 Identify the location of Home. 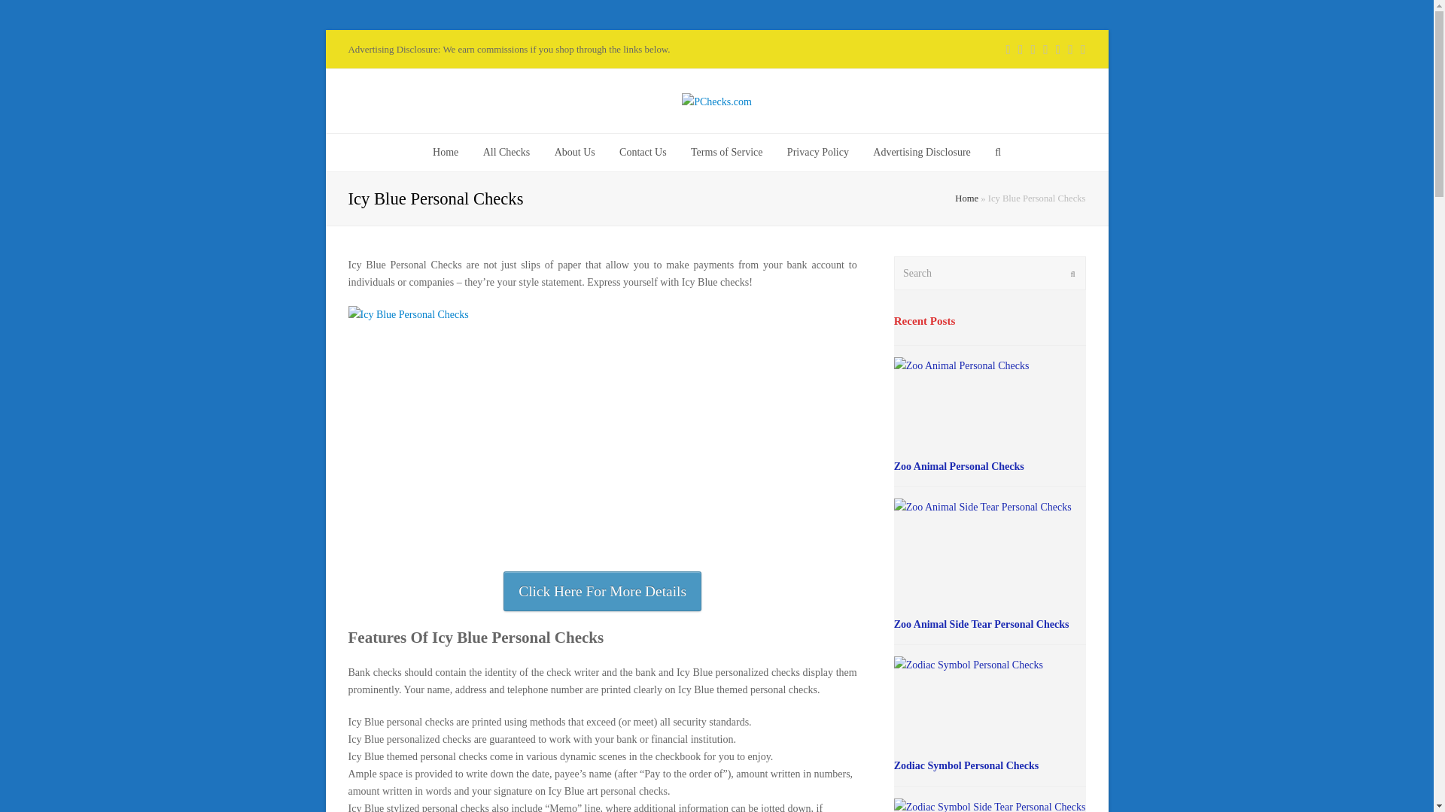
(446, 152).